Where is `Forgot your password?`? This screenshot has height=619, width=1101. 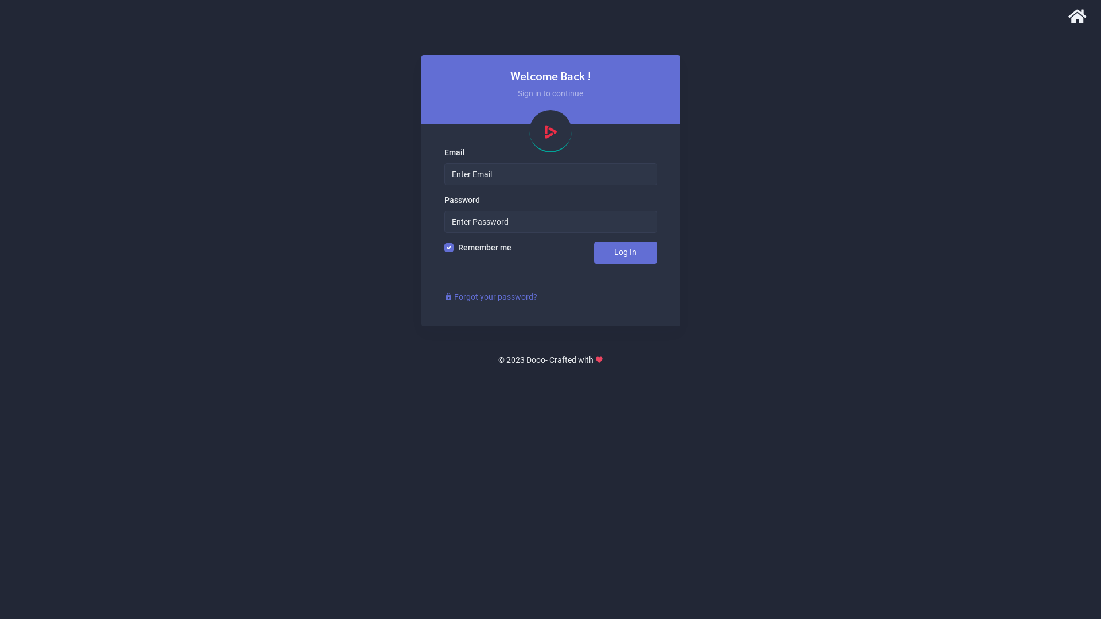
Forgot your password? is located at coordinates (490, 297).